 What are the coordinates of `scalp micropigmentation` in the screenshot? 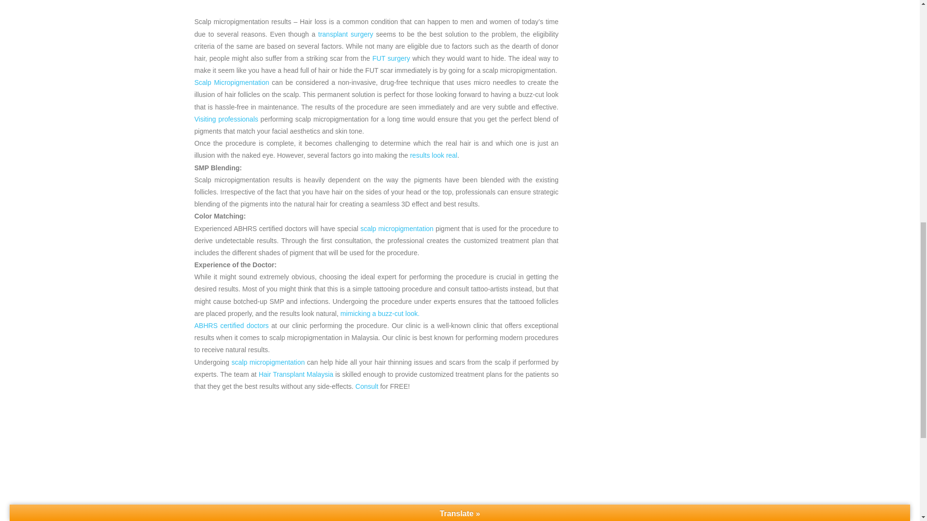 It's located at (268, 362).